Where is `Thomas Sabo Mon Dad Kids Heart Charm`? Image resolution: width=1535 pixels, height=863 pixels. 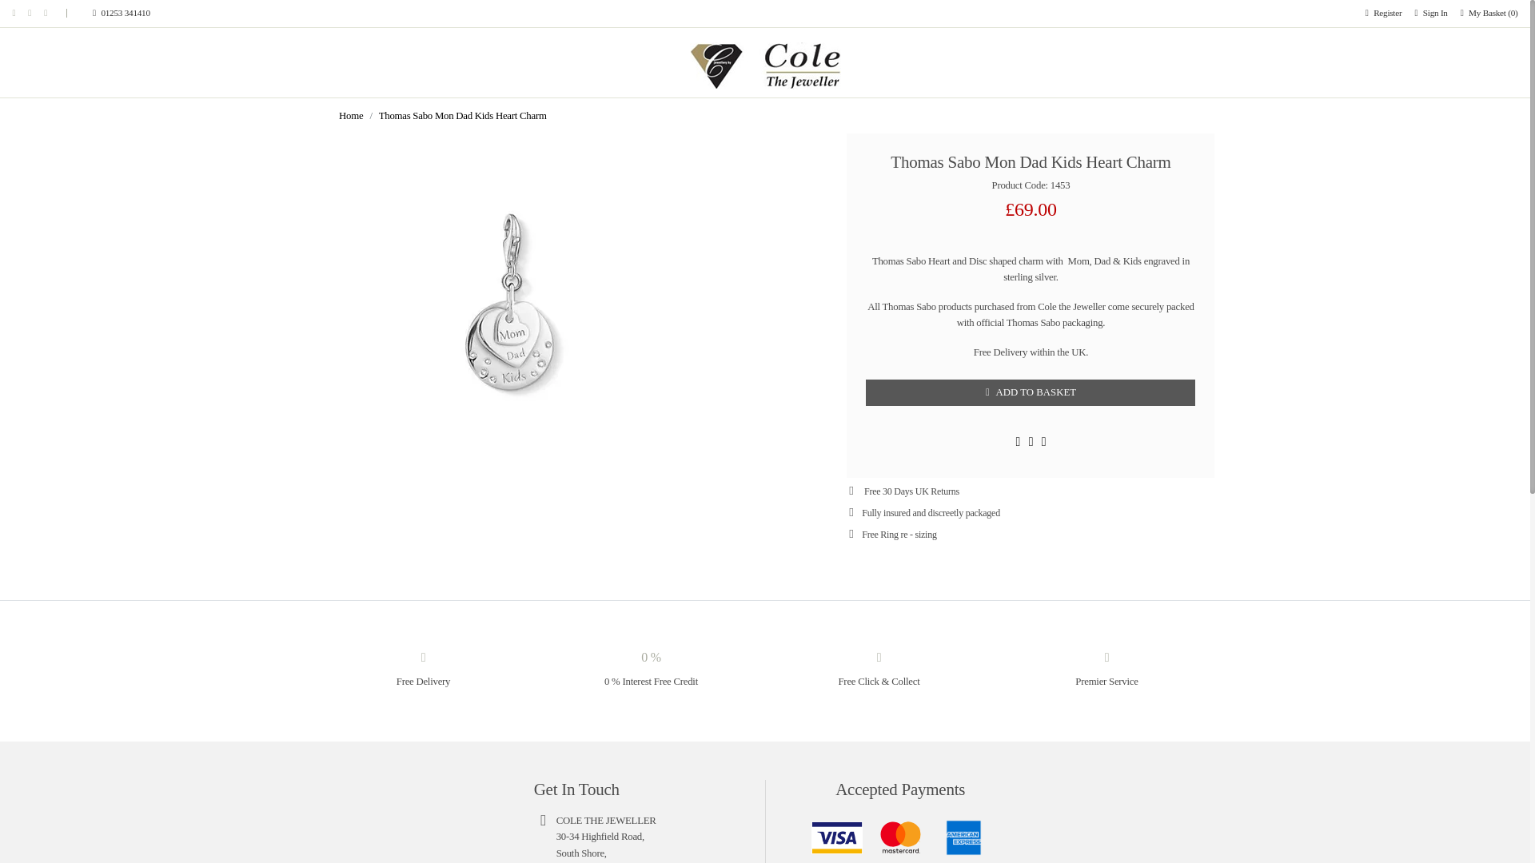
Thomas Sabo Mon Dad Kids Heart Charm is located at coordinates (462, 116).